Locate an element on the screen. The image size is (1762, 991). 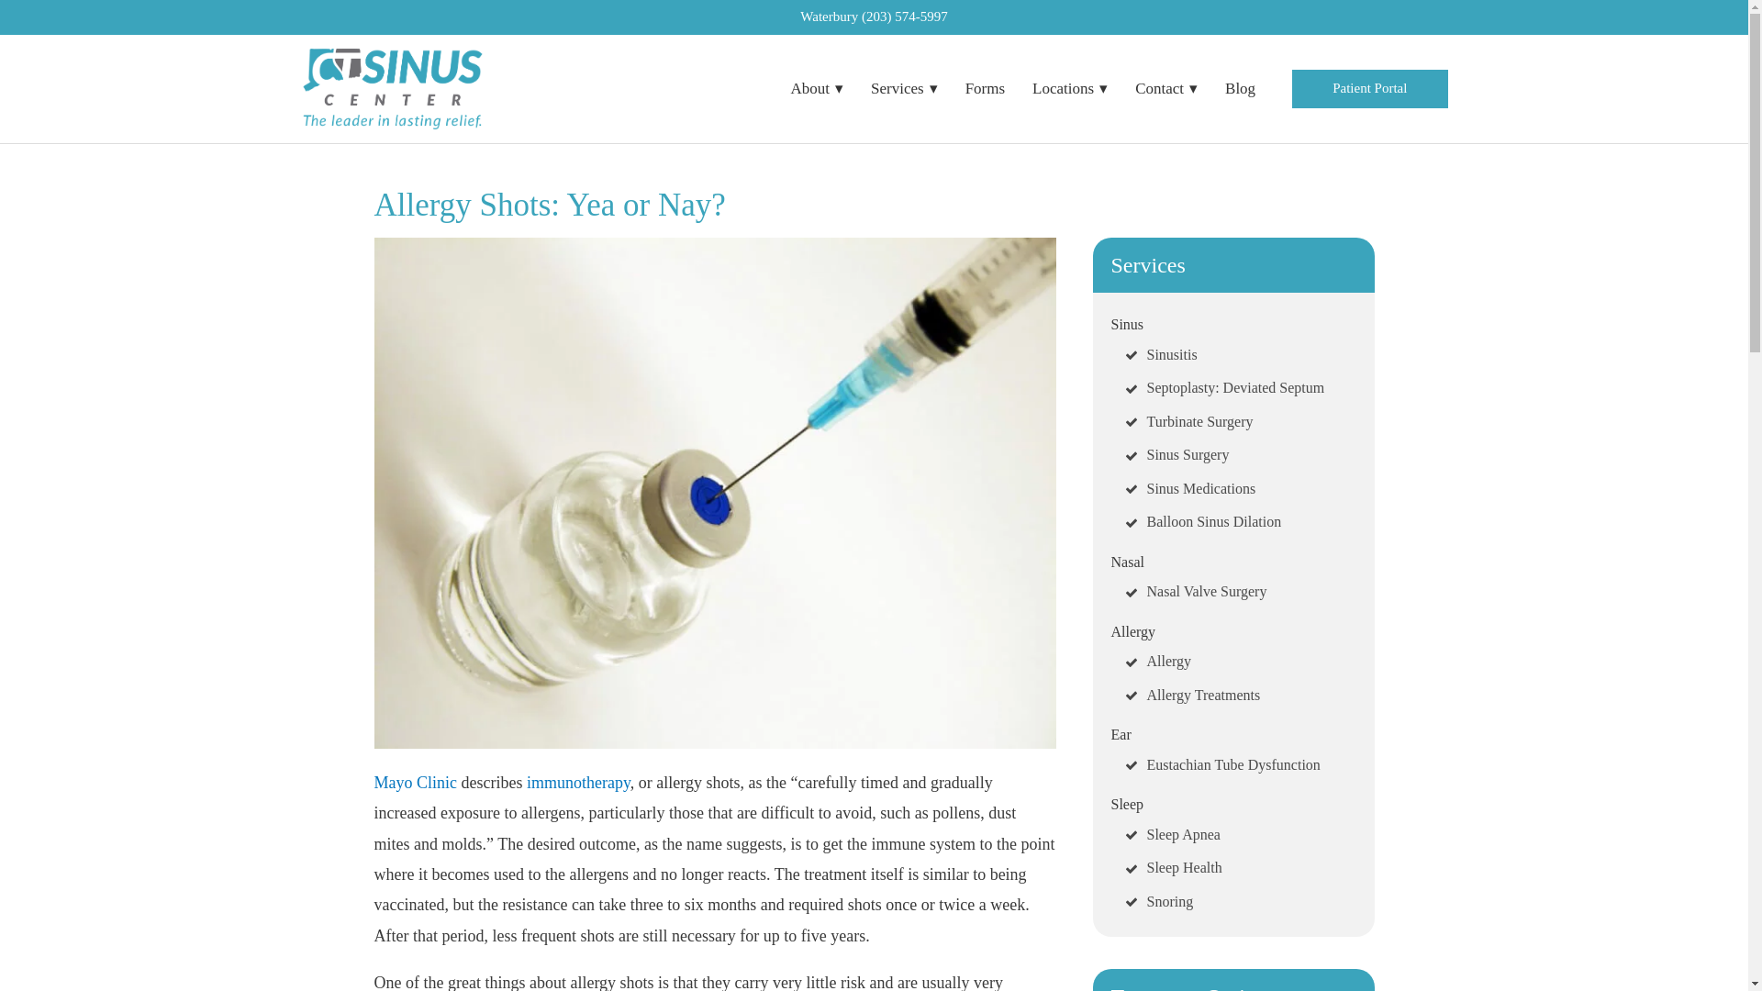
Forms is located at coordinates (984, 88).